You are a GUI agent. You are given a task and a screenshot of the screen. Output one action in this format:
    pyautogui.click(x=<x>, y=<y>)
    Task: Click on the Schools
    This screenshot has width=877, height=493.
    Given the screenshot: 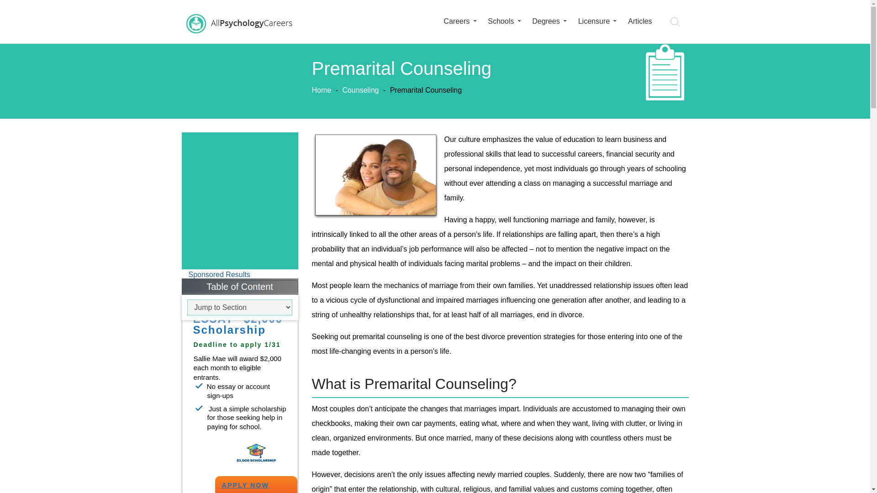 What is the action you would take?
    pyautogui.click(x=501, y=21)
    